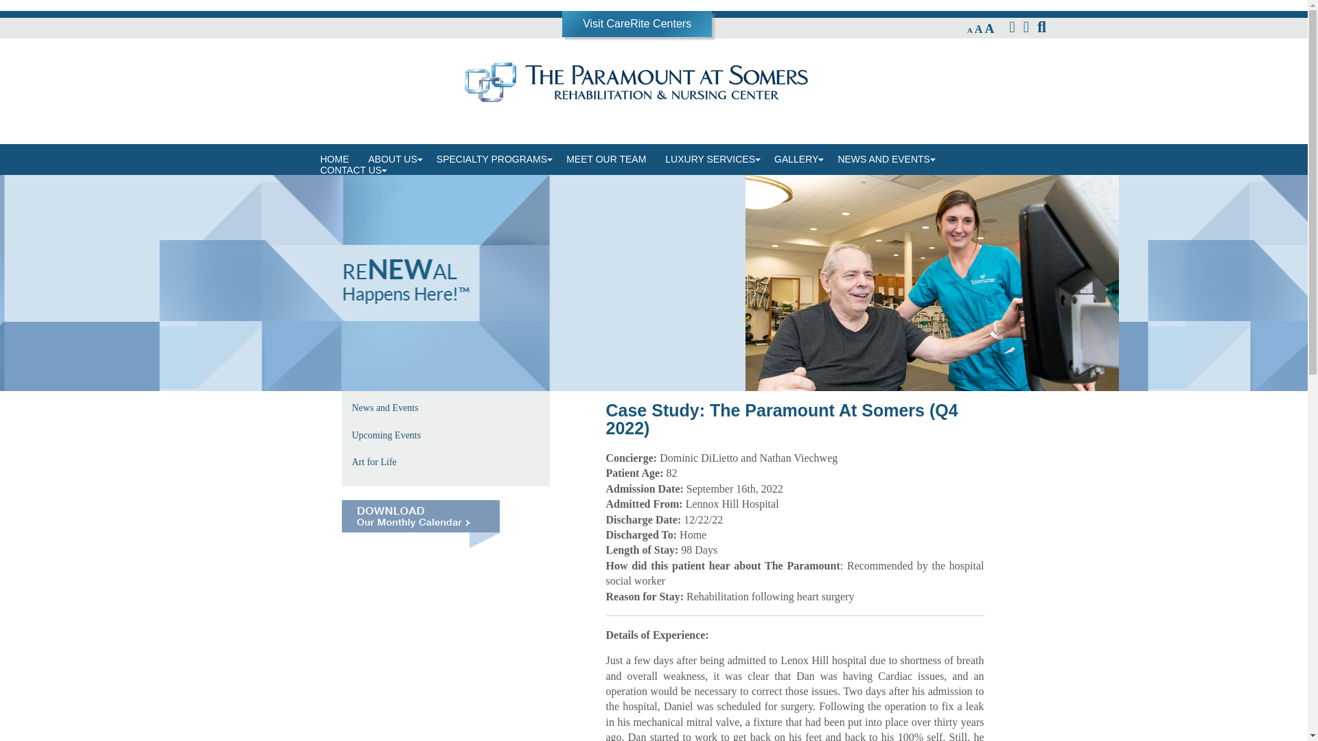 The width and height of the screenshot is (1318, 741). Describe the element at coordinates (492, 159) in the screenshot. I see `SPECIALTY PROGRAMS` at that location.